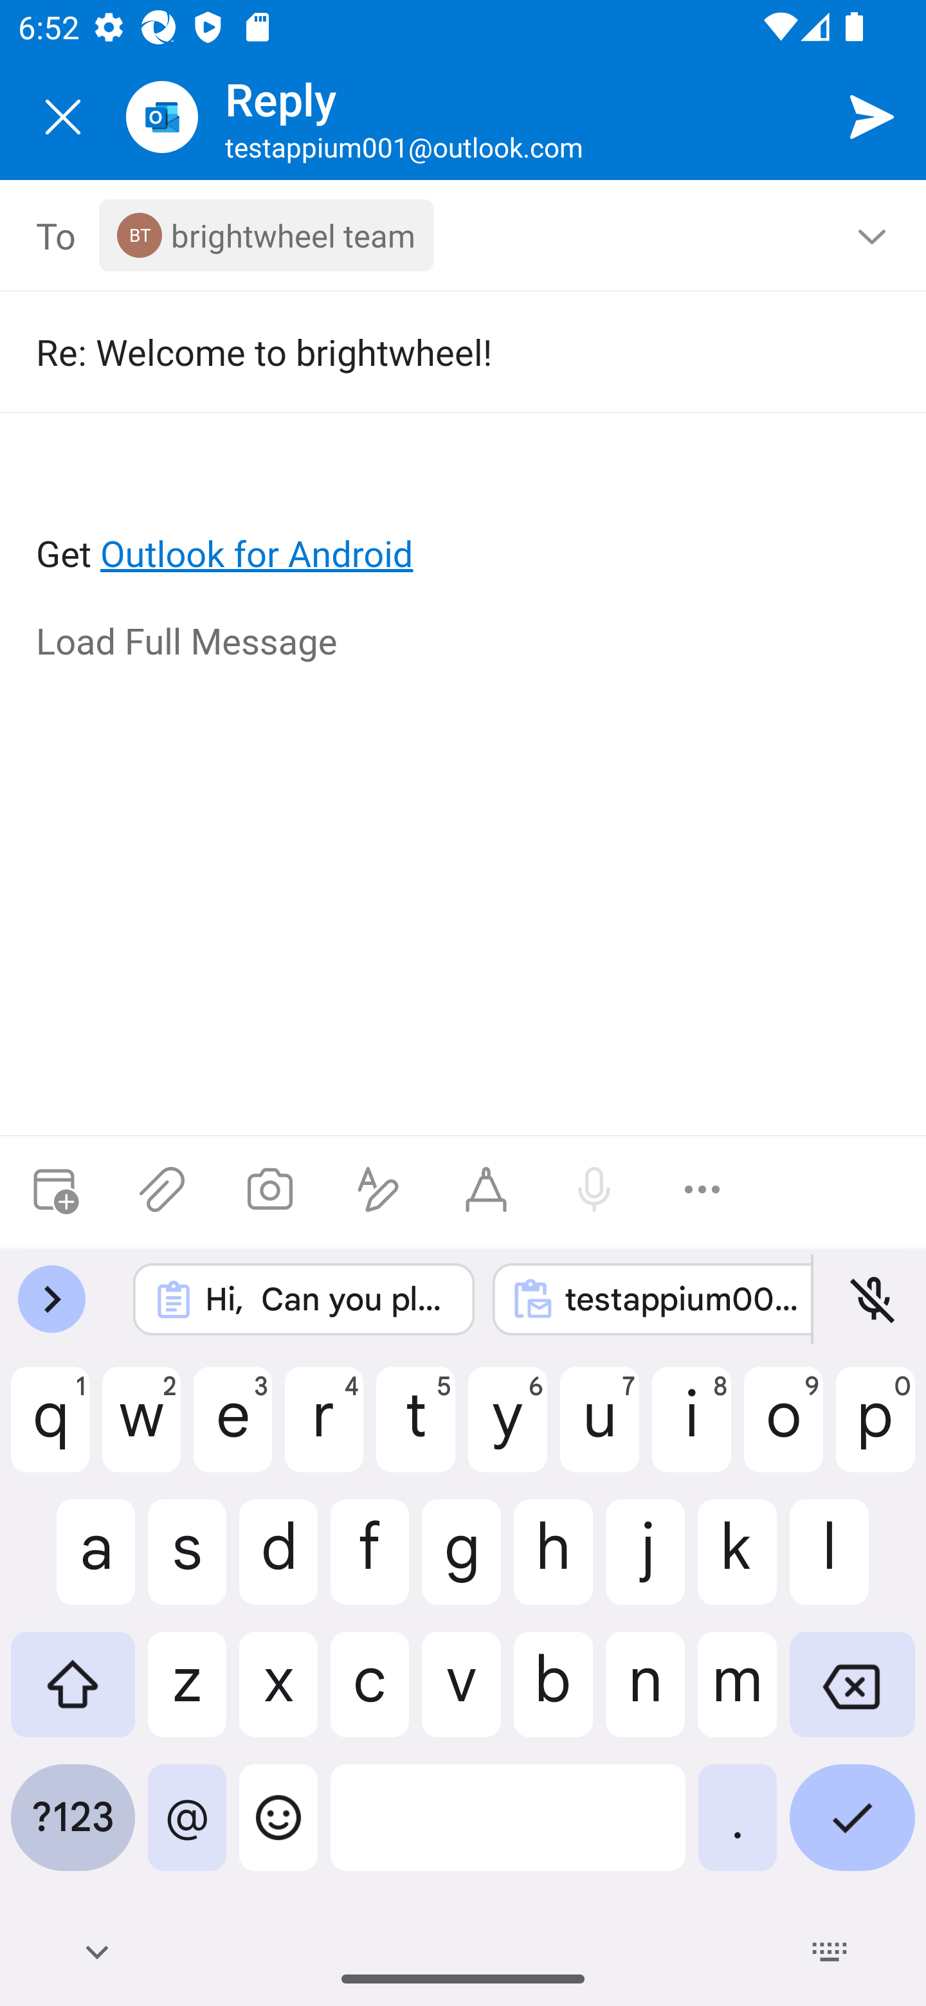 This screenshot has height=2006, width=926. I want to click on Attach meeting, so click(54, 1189).